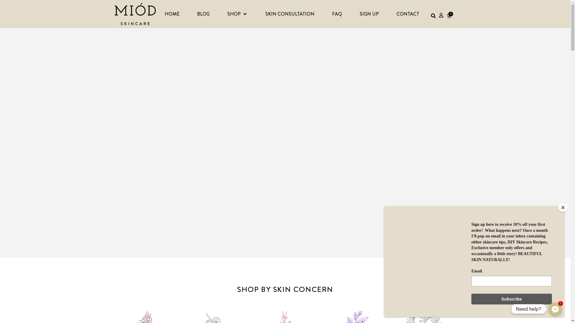  What do you see at coordinates (555, 309) in the screenshot?
I see `1
Need help?` at bounding box center [555, 309].